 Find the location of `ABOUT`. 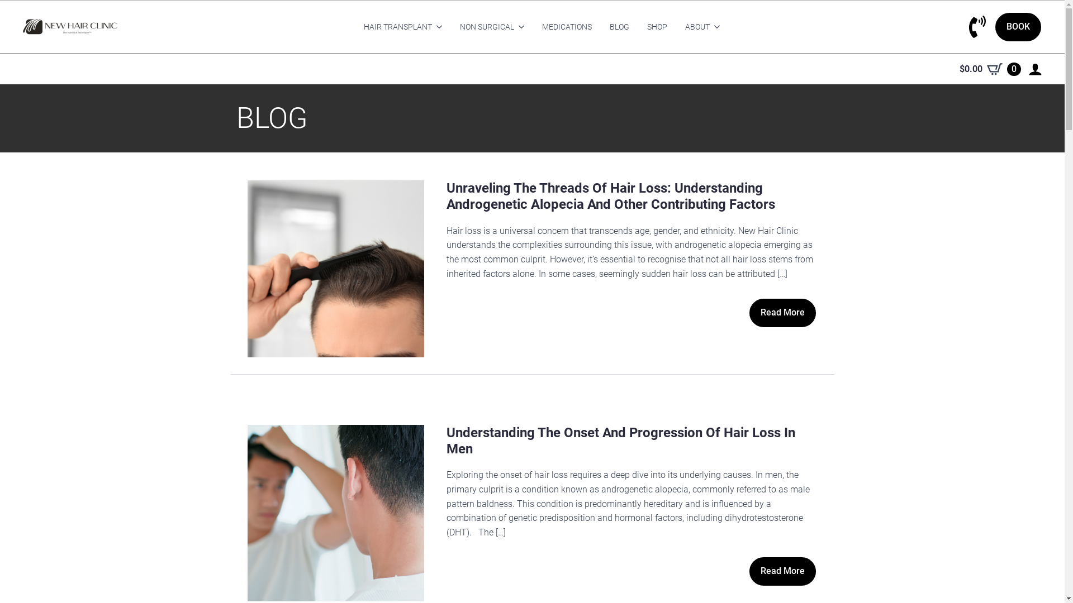

ABOUT is located at coordinates (693, 27).